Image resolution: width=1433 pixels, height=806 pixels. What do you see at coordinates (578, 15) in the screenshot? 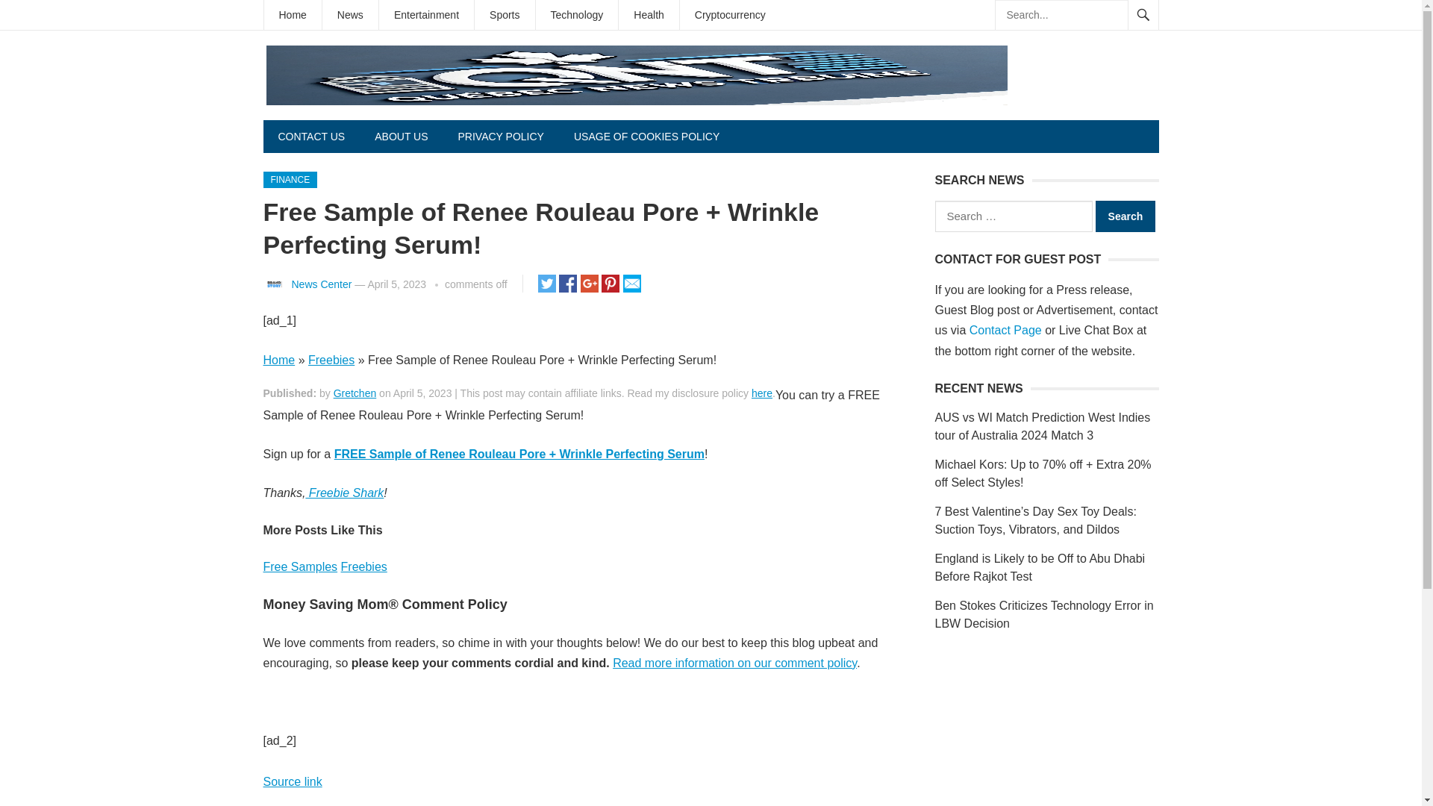
I see `Technology` at bounding box center [578, 15].